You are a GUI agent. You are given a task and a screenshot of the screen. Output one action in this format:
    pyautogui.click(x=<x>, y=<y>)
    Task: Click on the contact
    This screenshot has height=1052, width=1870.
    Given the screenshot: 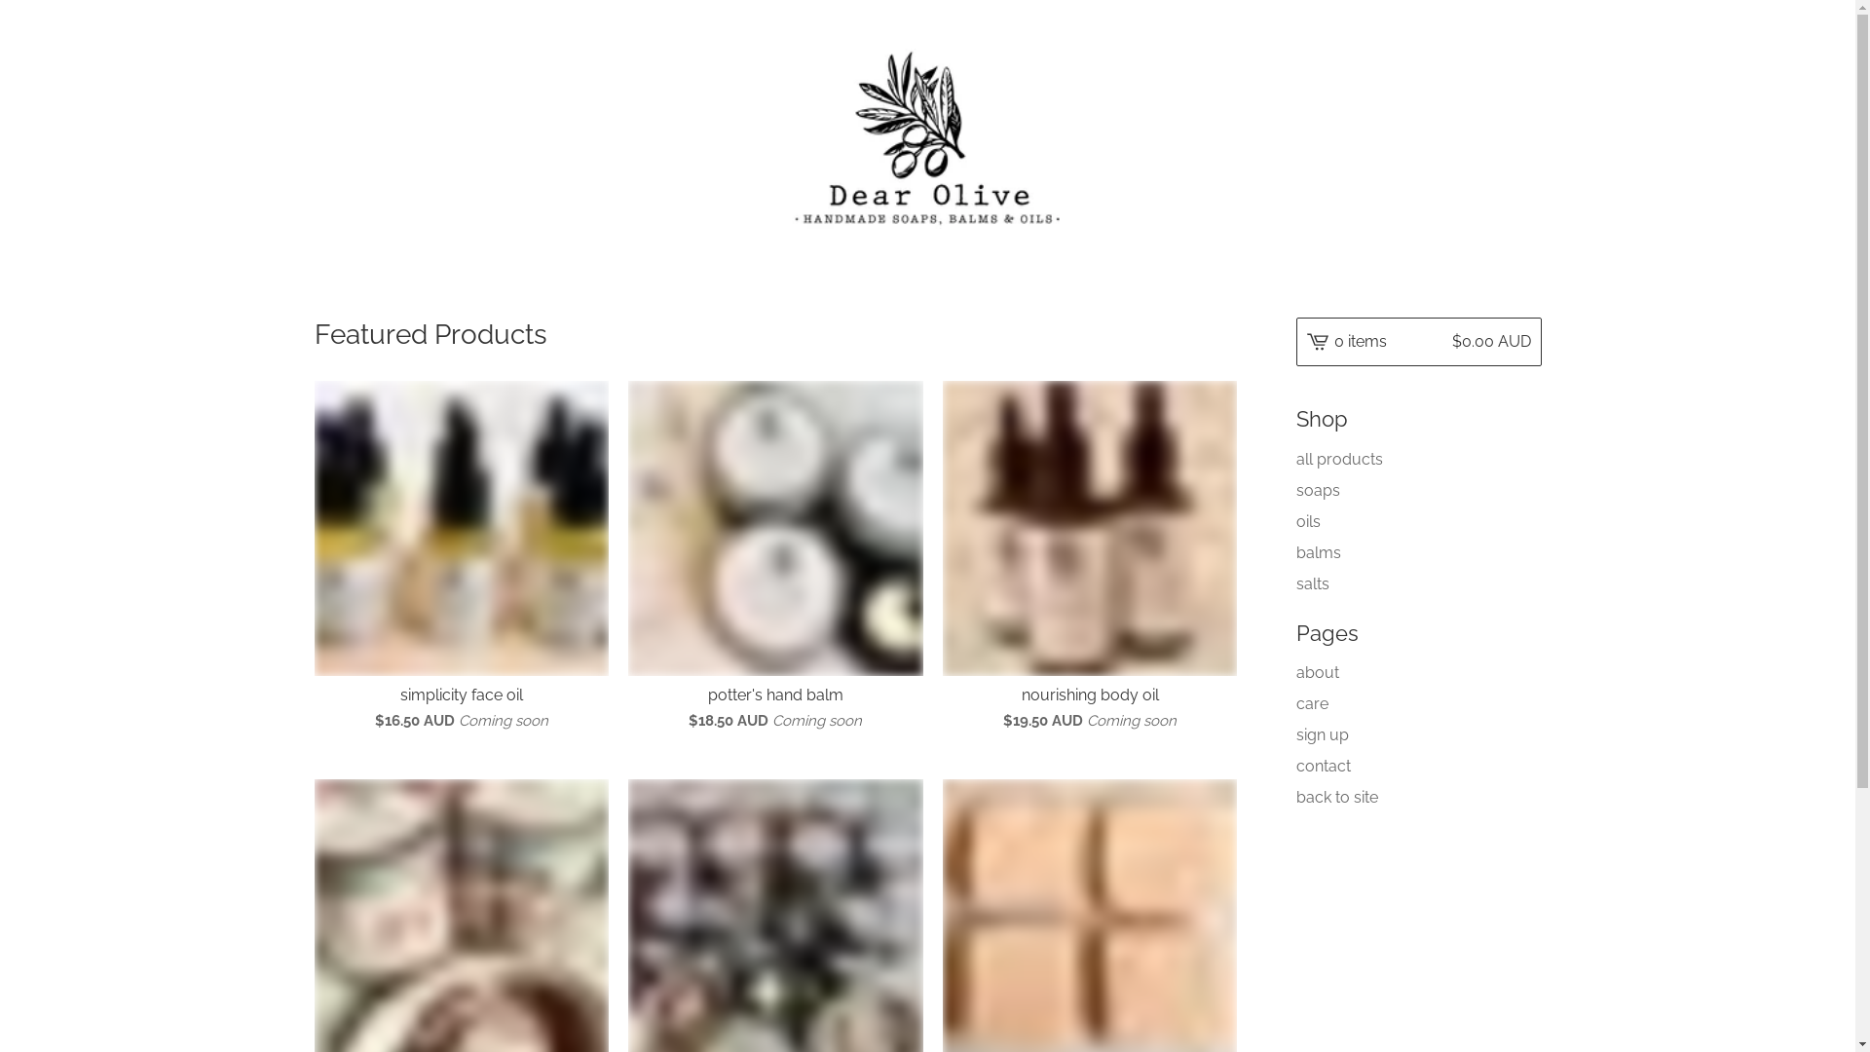 What is the action you would take?
    pyautogui.click(x=1418, y=767)
    